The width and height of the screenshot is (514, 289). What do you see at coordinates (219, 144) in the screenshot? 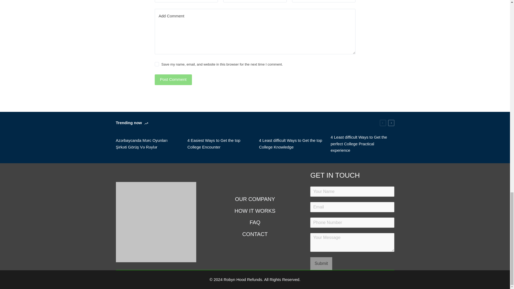
I see `4 Easiest Ways to Get the top College Encounter` at bounding box center [219, 144].